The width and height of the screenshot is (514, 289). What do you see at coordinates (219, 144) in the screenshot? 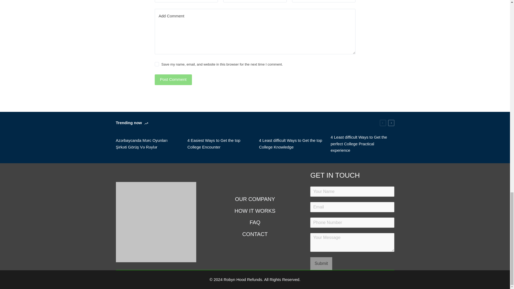
I see `4 Easiest Ways to Get the top College Encounter` at bounding box center [219, 144].